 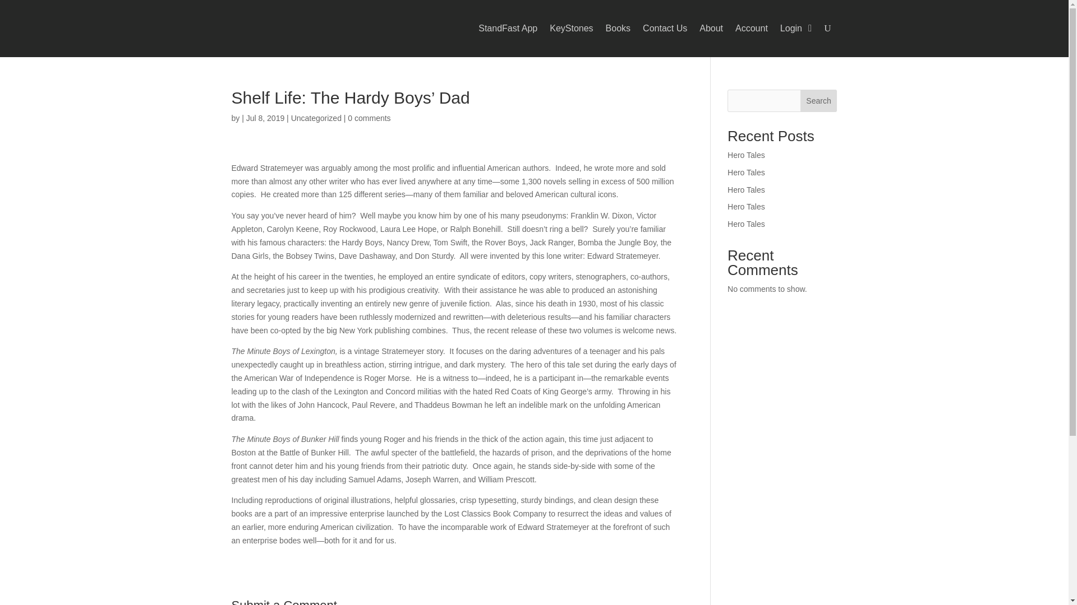 I want to click on Hero Tales, so click(x=746, y=155).